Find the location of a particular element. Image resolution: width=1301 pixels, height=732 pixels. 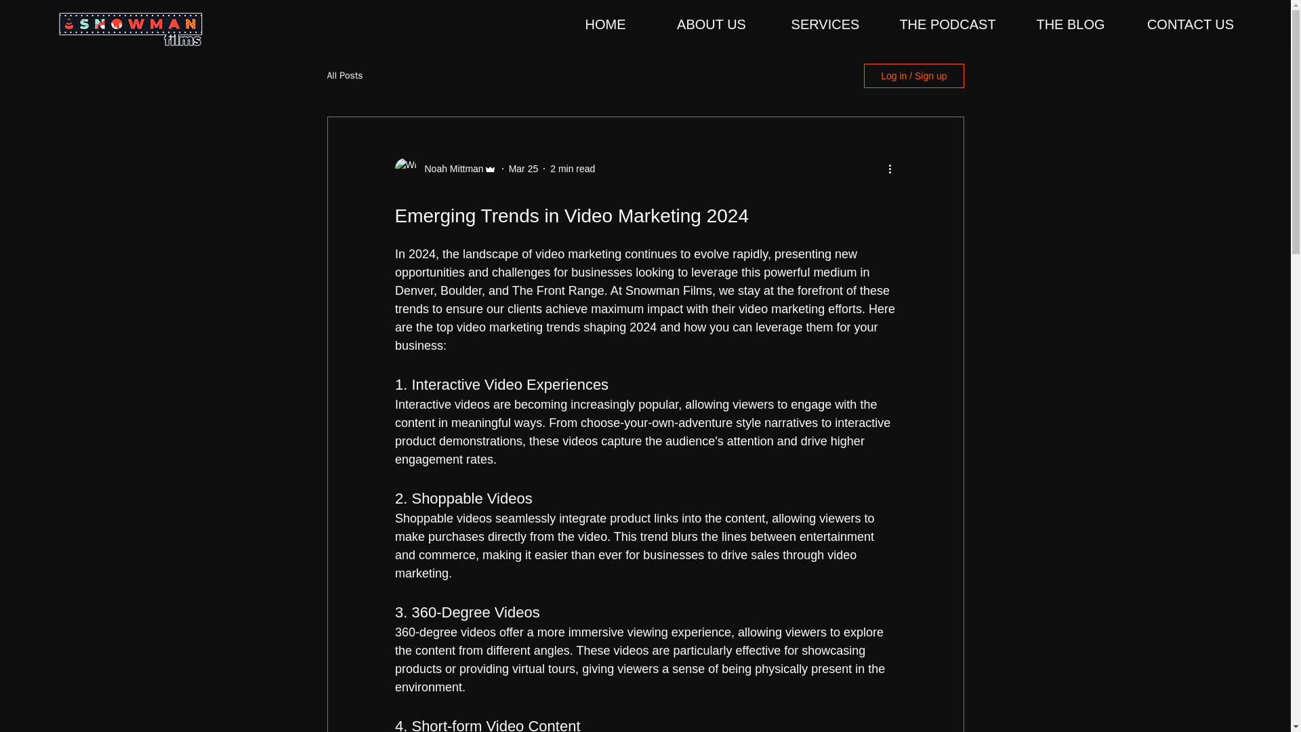

Mar 25 is located at coordinates (523, 167).